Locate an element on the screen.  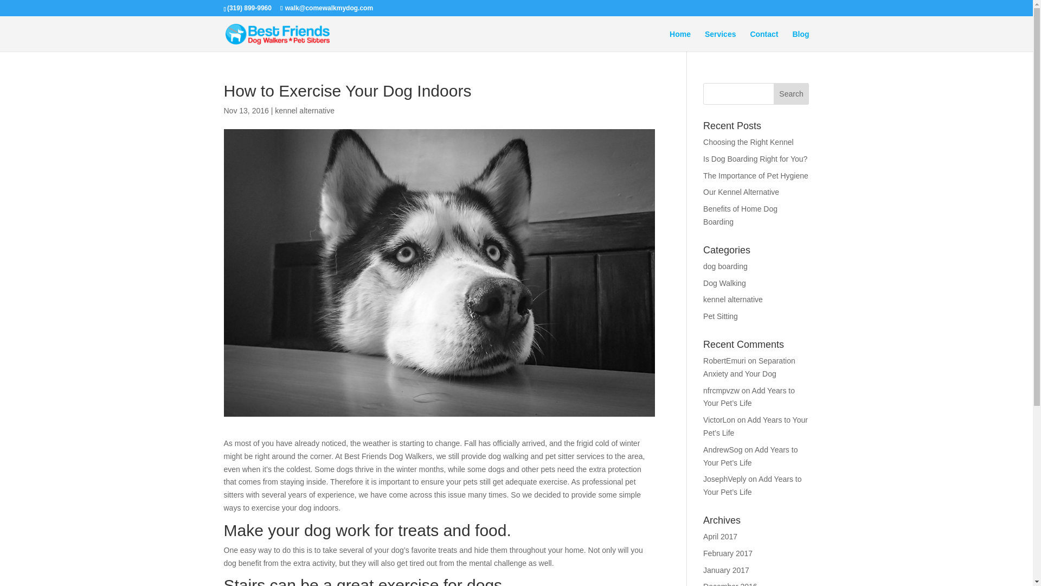
January 2017 is located at coordinates (727, 570).